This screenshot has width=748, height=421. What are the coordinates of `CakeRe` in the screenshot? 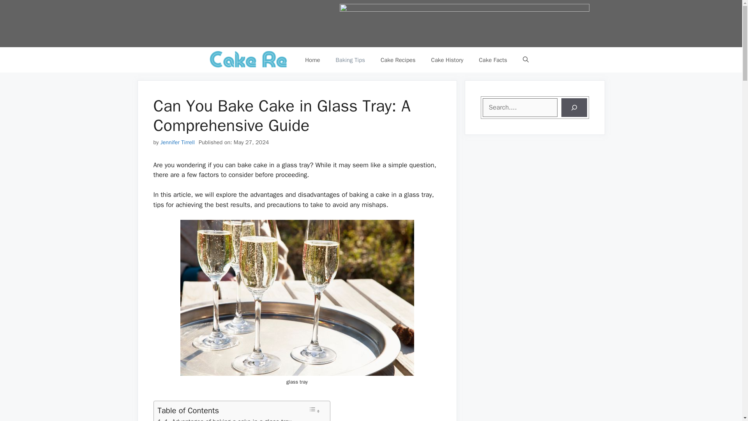 It's located at (249, 59).